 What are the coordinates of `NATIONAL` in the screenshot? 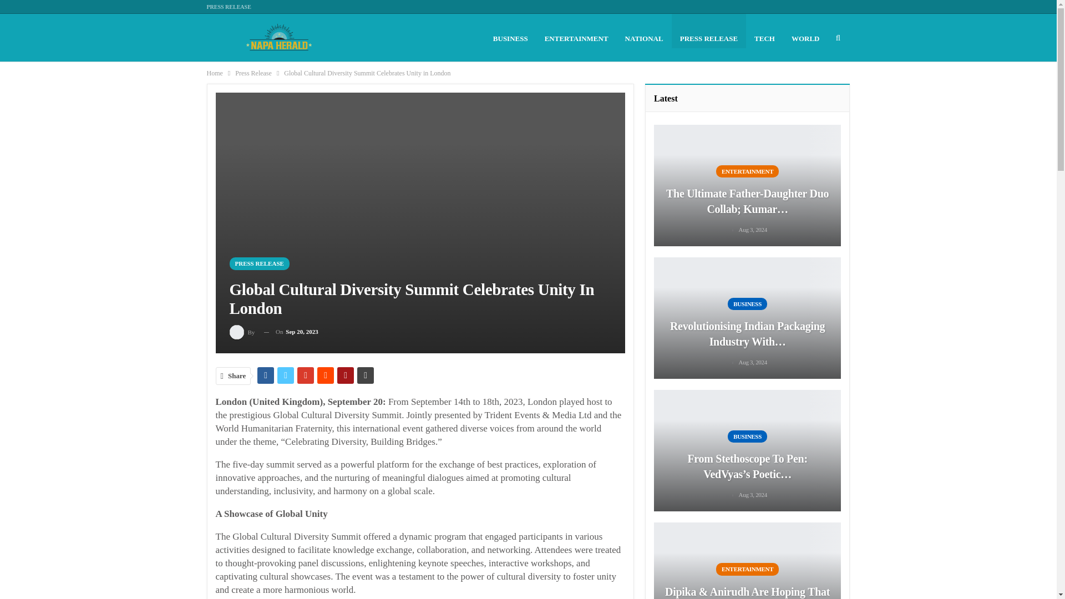 It's located at (644, 38).